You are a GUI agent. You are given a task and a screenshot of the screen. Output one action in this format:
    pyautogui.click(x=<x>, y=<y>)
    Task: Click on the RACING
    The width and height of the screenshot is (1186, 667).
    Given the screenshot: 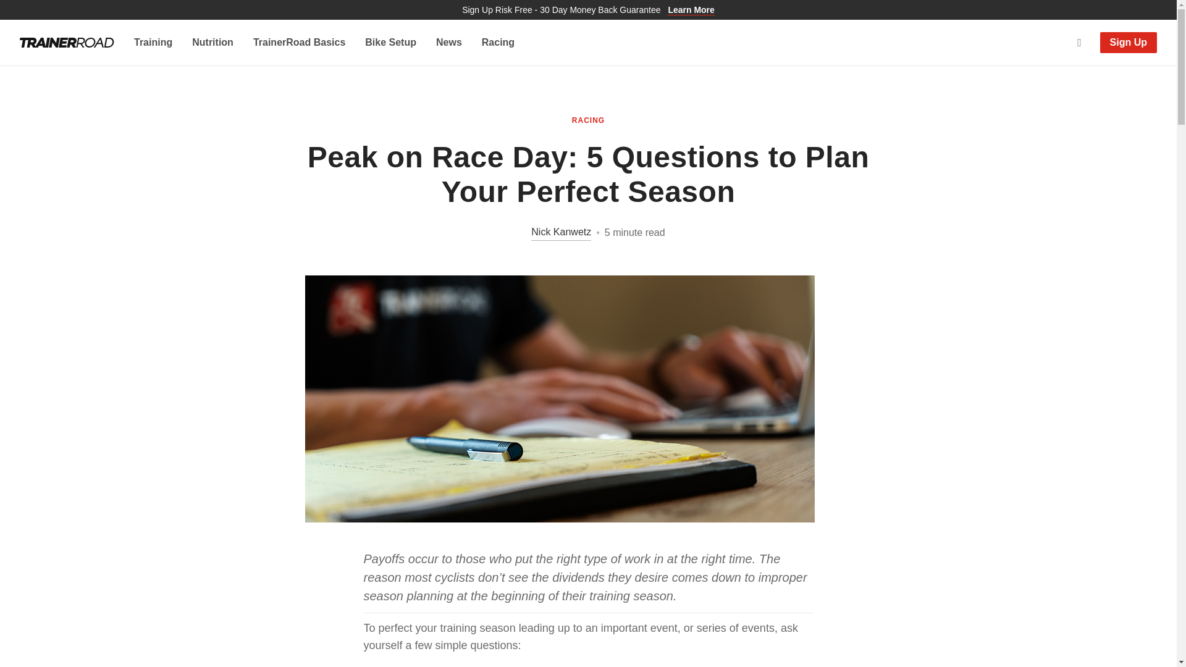 What is the action you would take?
    pyautogui.click(x=588, y=120)
    